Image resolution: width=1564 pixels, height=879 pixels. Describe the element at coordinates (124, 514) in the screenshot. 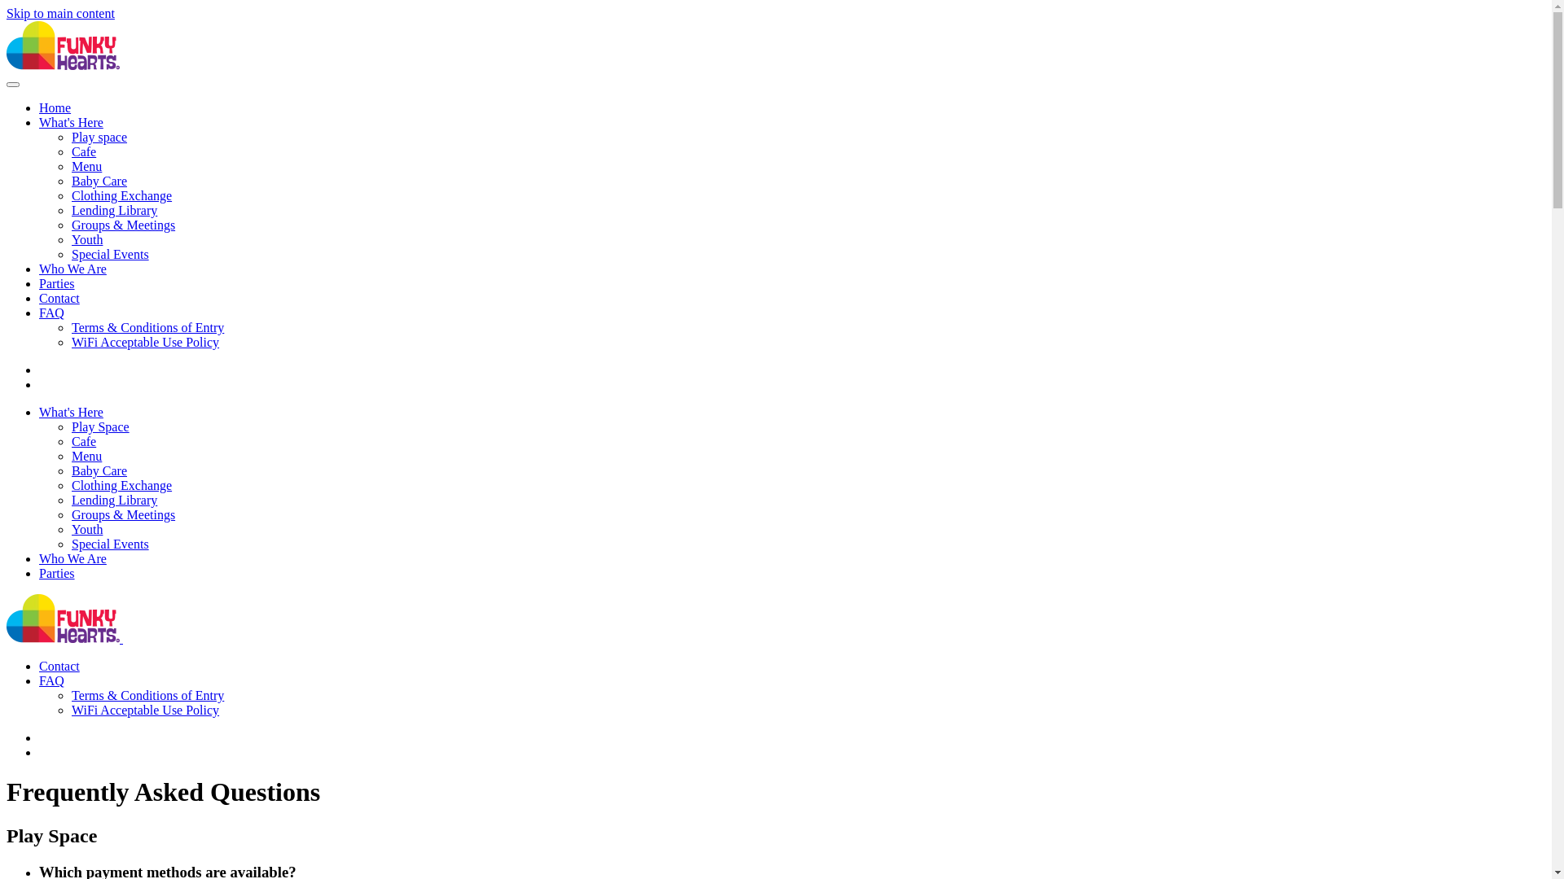

I see `Groups & Meetings` at that location.